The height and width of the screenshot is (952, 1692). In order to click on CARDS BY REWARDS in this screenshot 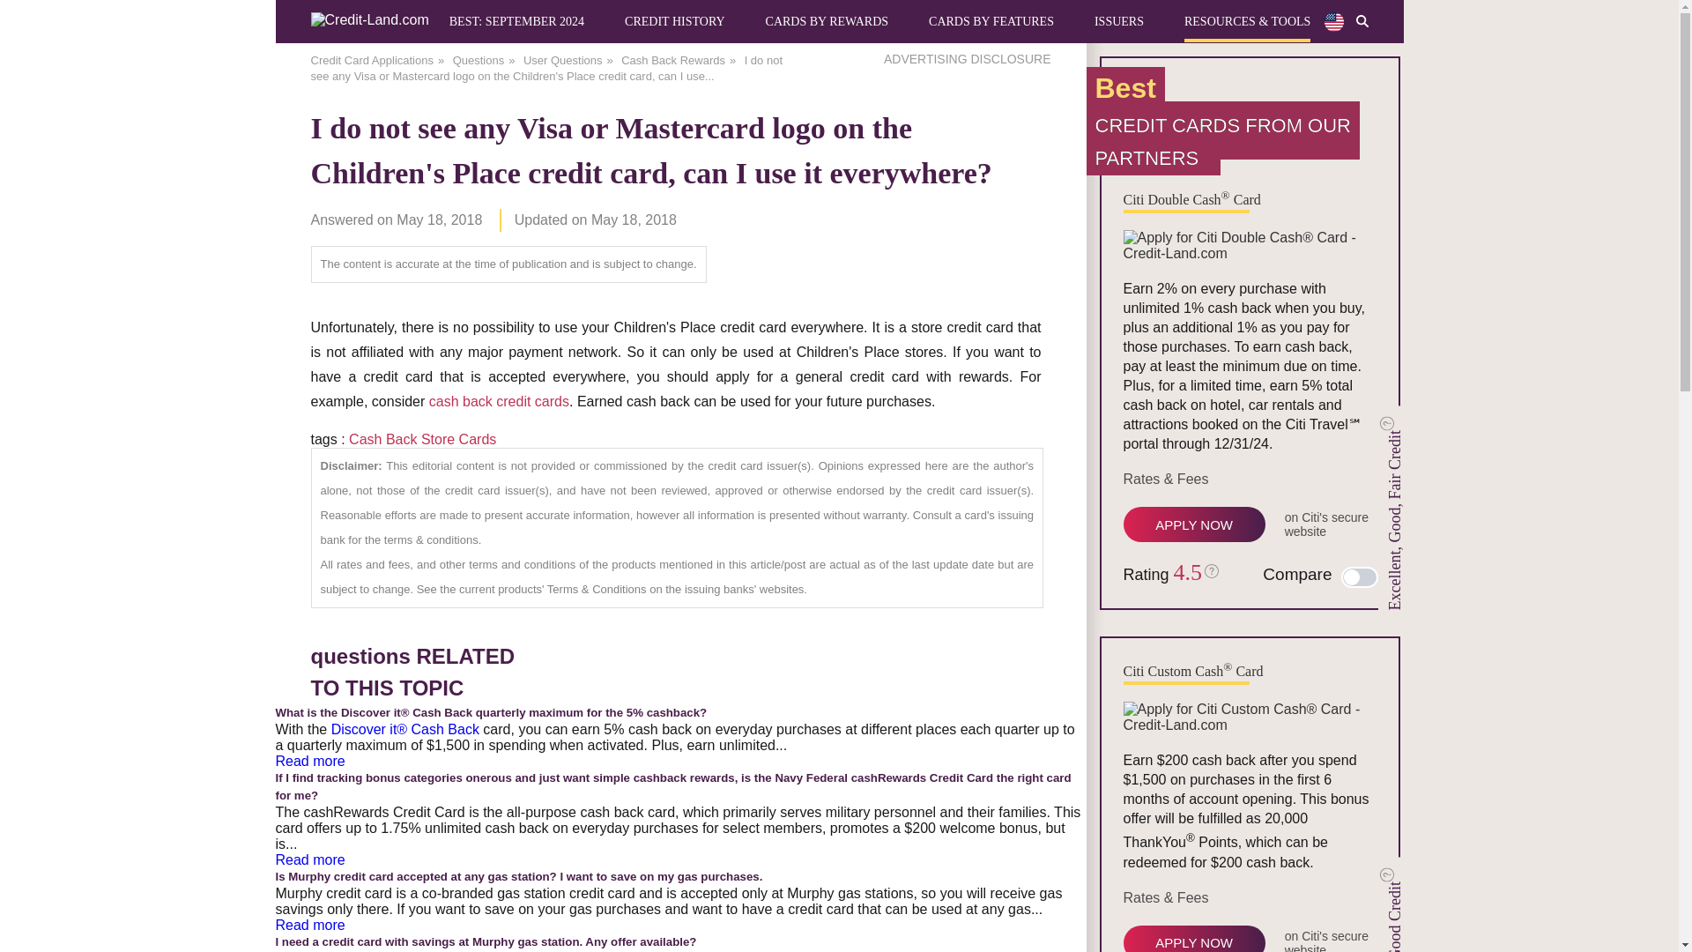, I will do `click(827, 21)`.